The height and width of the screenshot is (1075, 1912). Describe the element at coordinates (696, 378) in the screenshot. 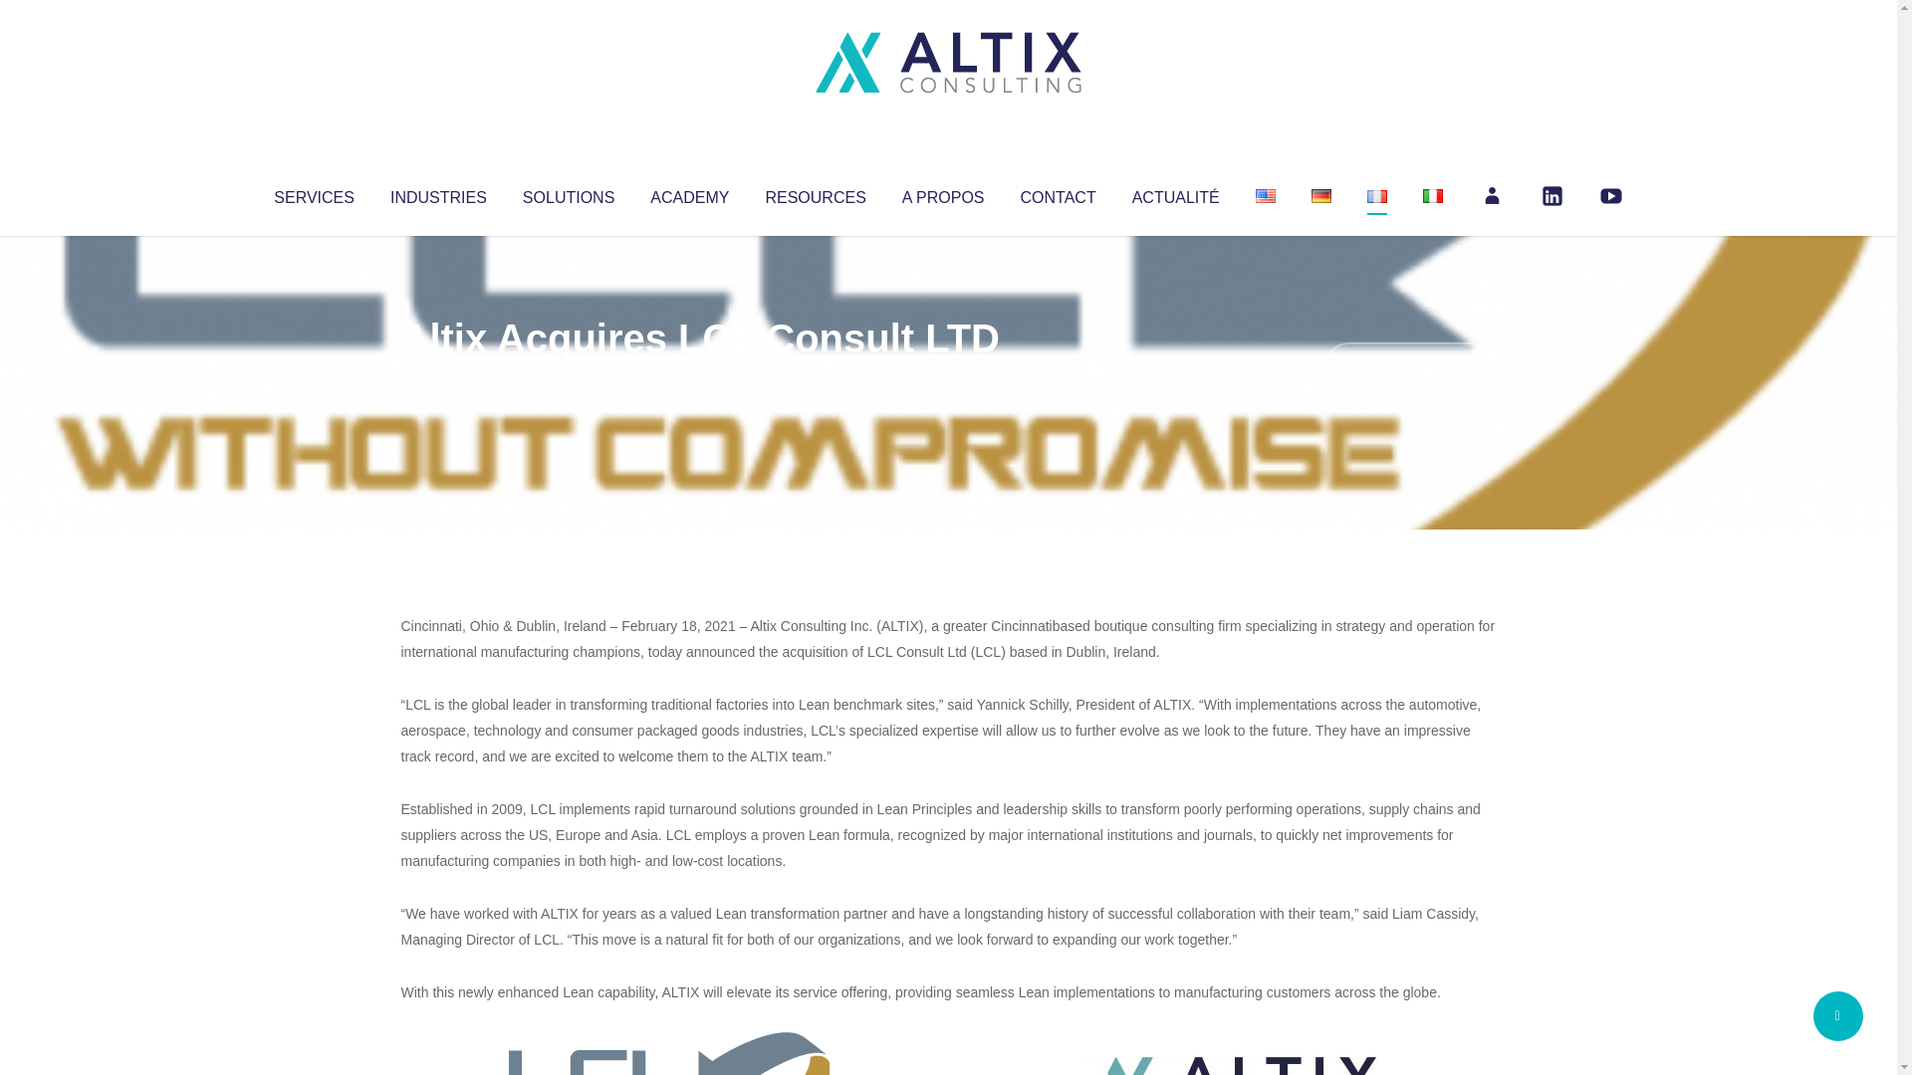

I see `Uncategorized` at that location.